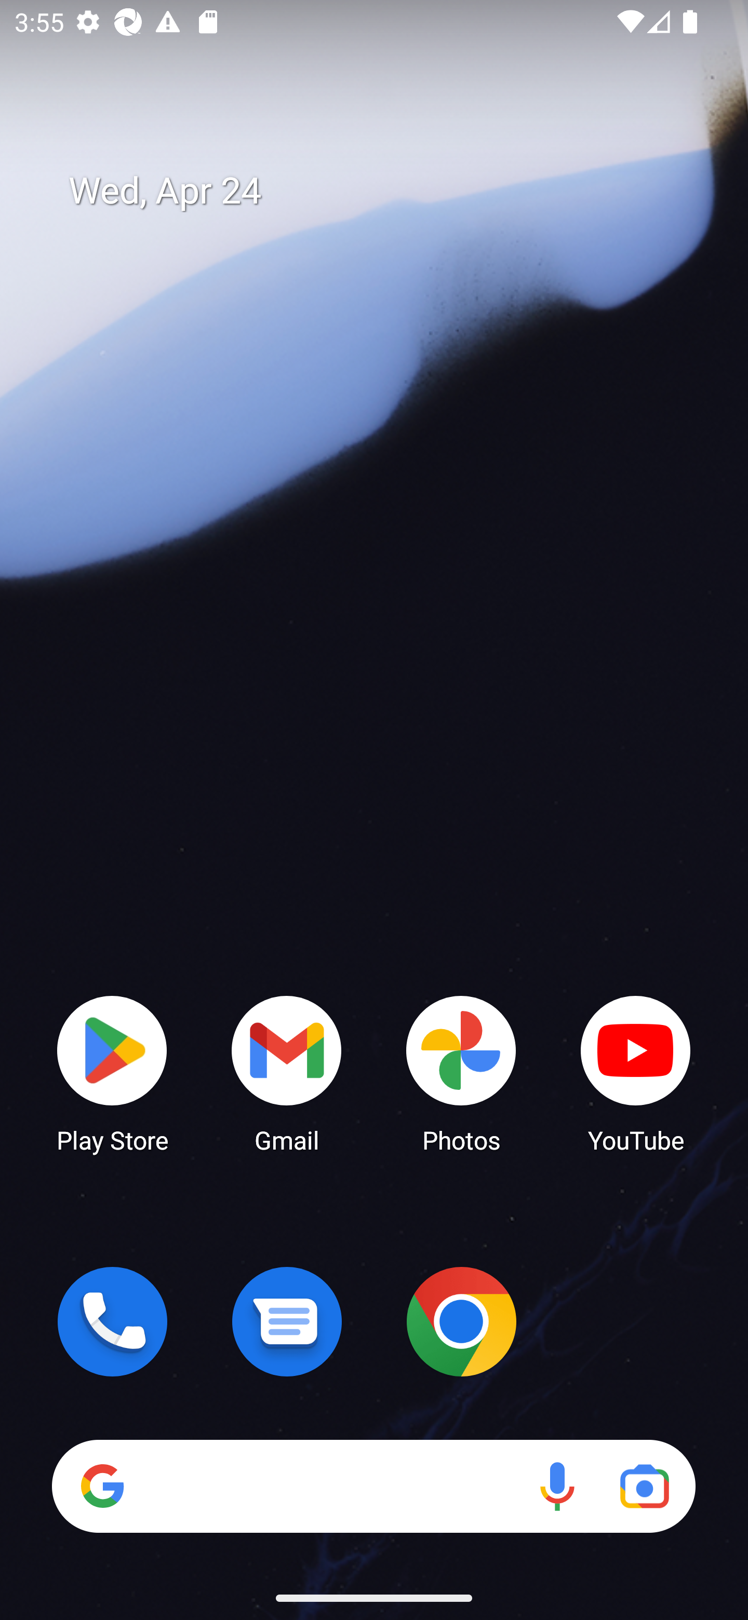 This screenshot has height=1620, width=748. Describe the element at coordinates (287, 1321) in the screenshot. I see `Messages` at that location.